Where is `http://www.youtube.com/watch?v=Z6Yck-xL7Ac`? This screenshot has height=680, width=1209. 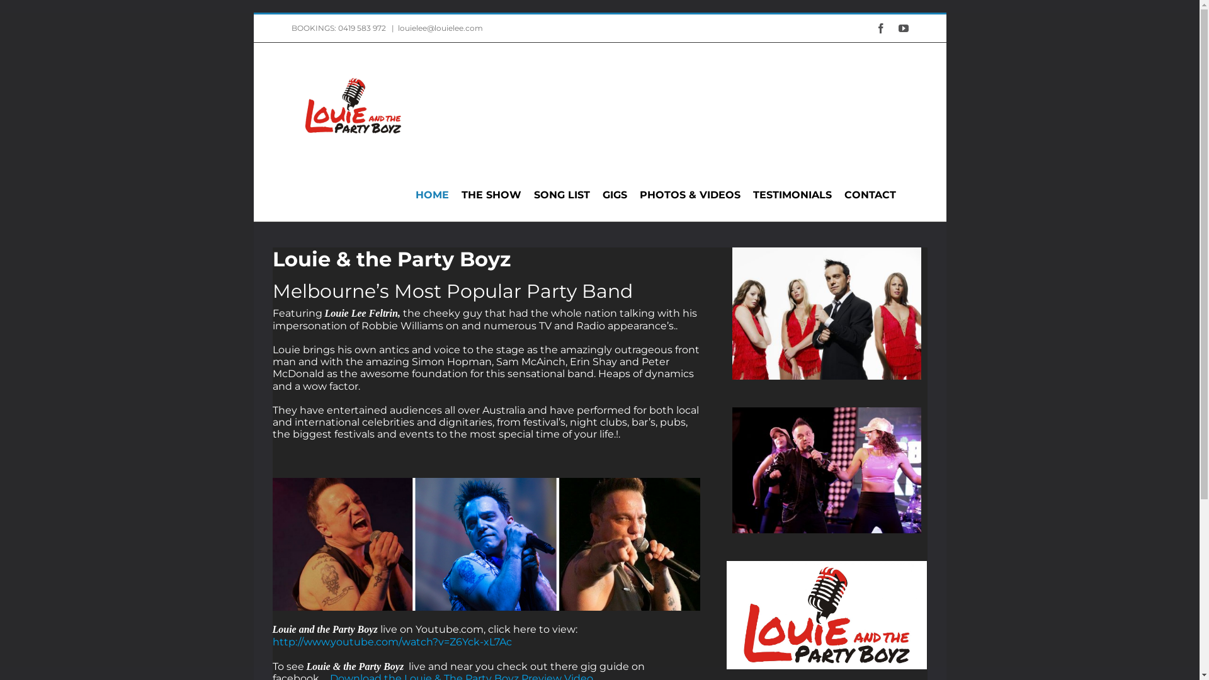 http://www.youtube.com/watch?v=Z6Yck-xL7Ac is located at coordinates (392, 642).